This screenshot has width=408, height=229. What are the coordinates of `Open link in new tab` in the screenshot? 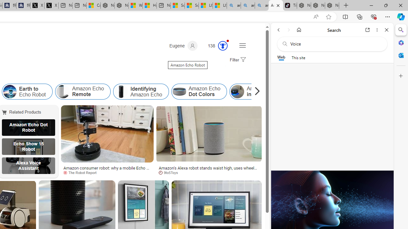 It's located at (368, 30).